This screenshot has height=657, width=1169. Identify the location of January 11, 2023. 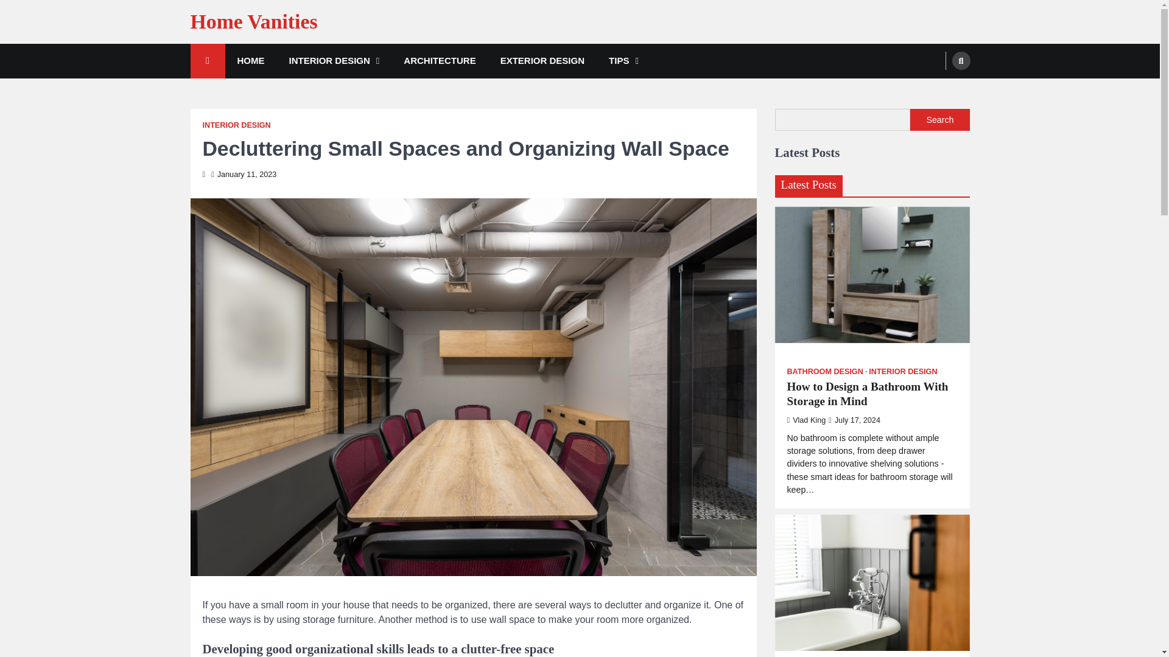
(244, 174).